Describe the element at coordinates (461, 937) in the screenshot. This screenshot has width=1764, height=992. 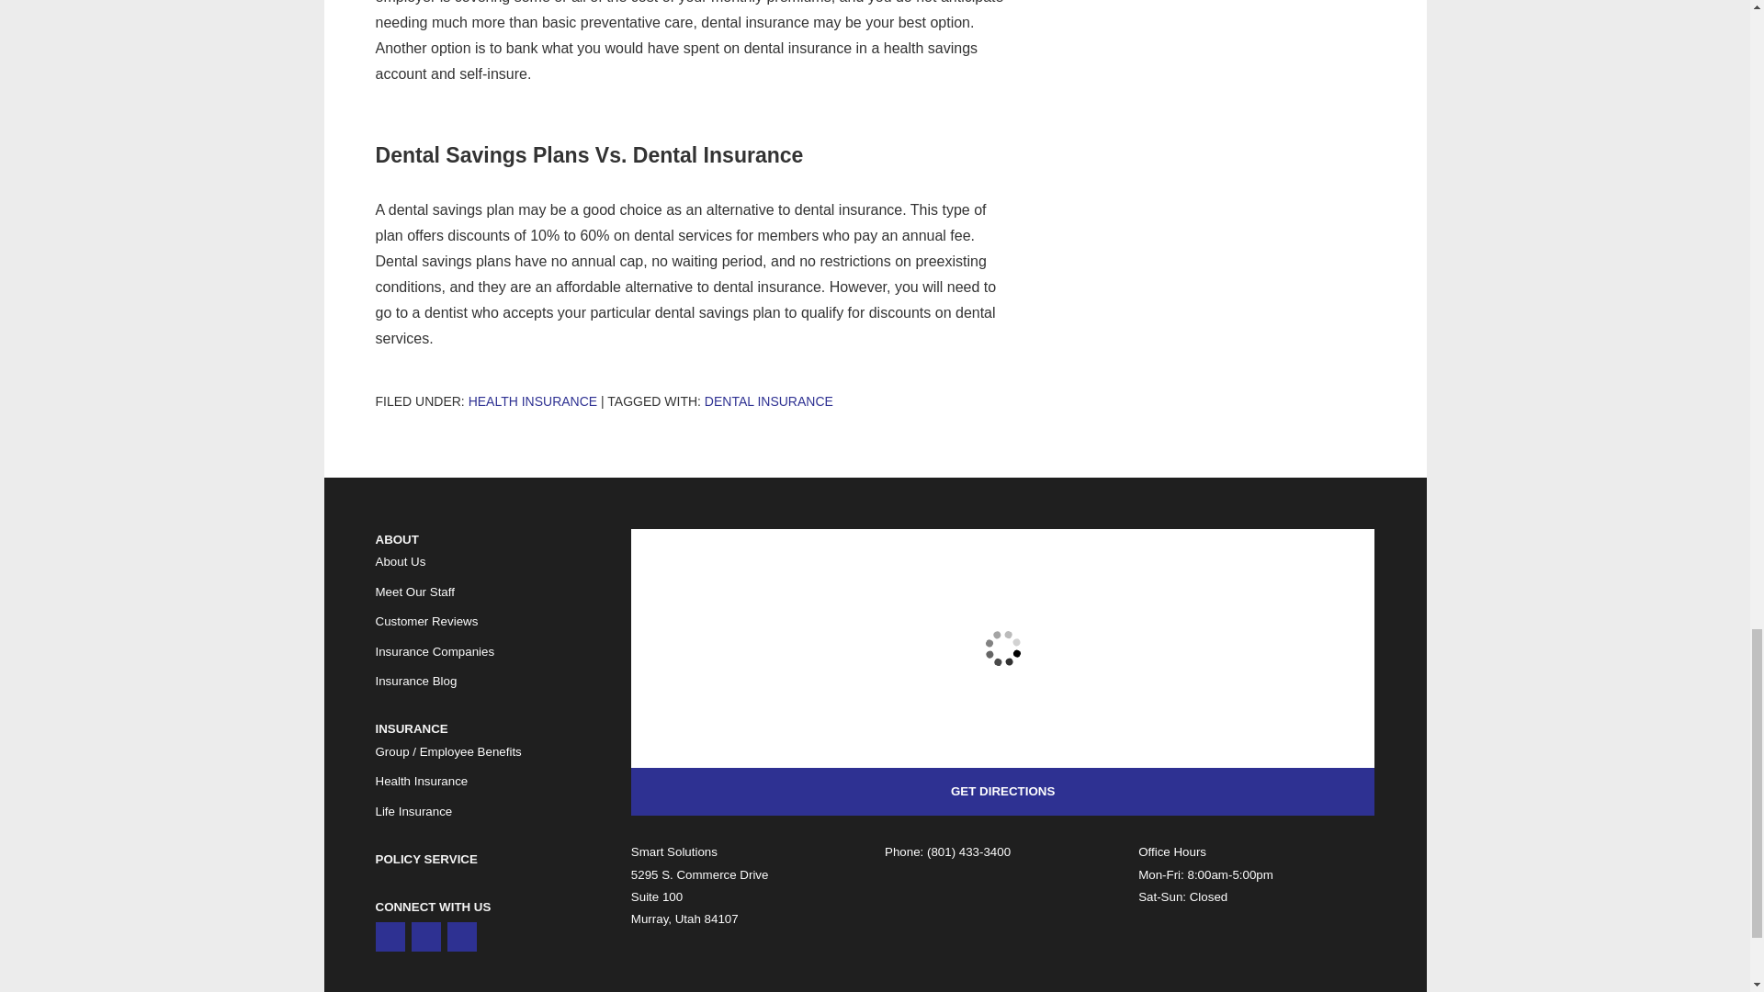
I see `Facebook` at that location.